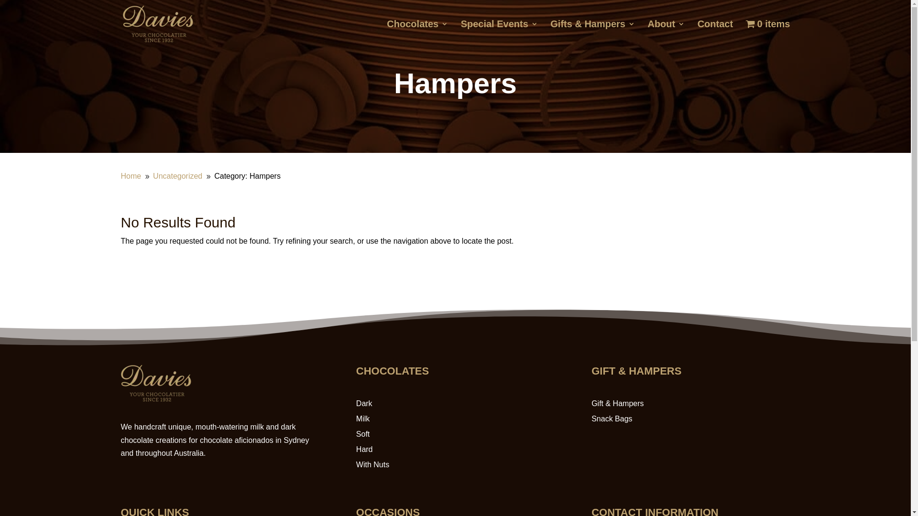 This screenshot has height=516, width=918. I want to click on Milk, so click(363, 419).